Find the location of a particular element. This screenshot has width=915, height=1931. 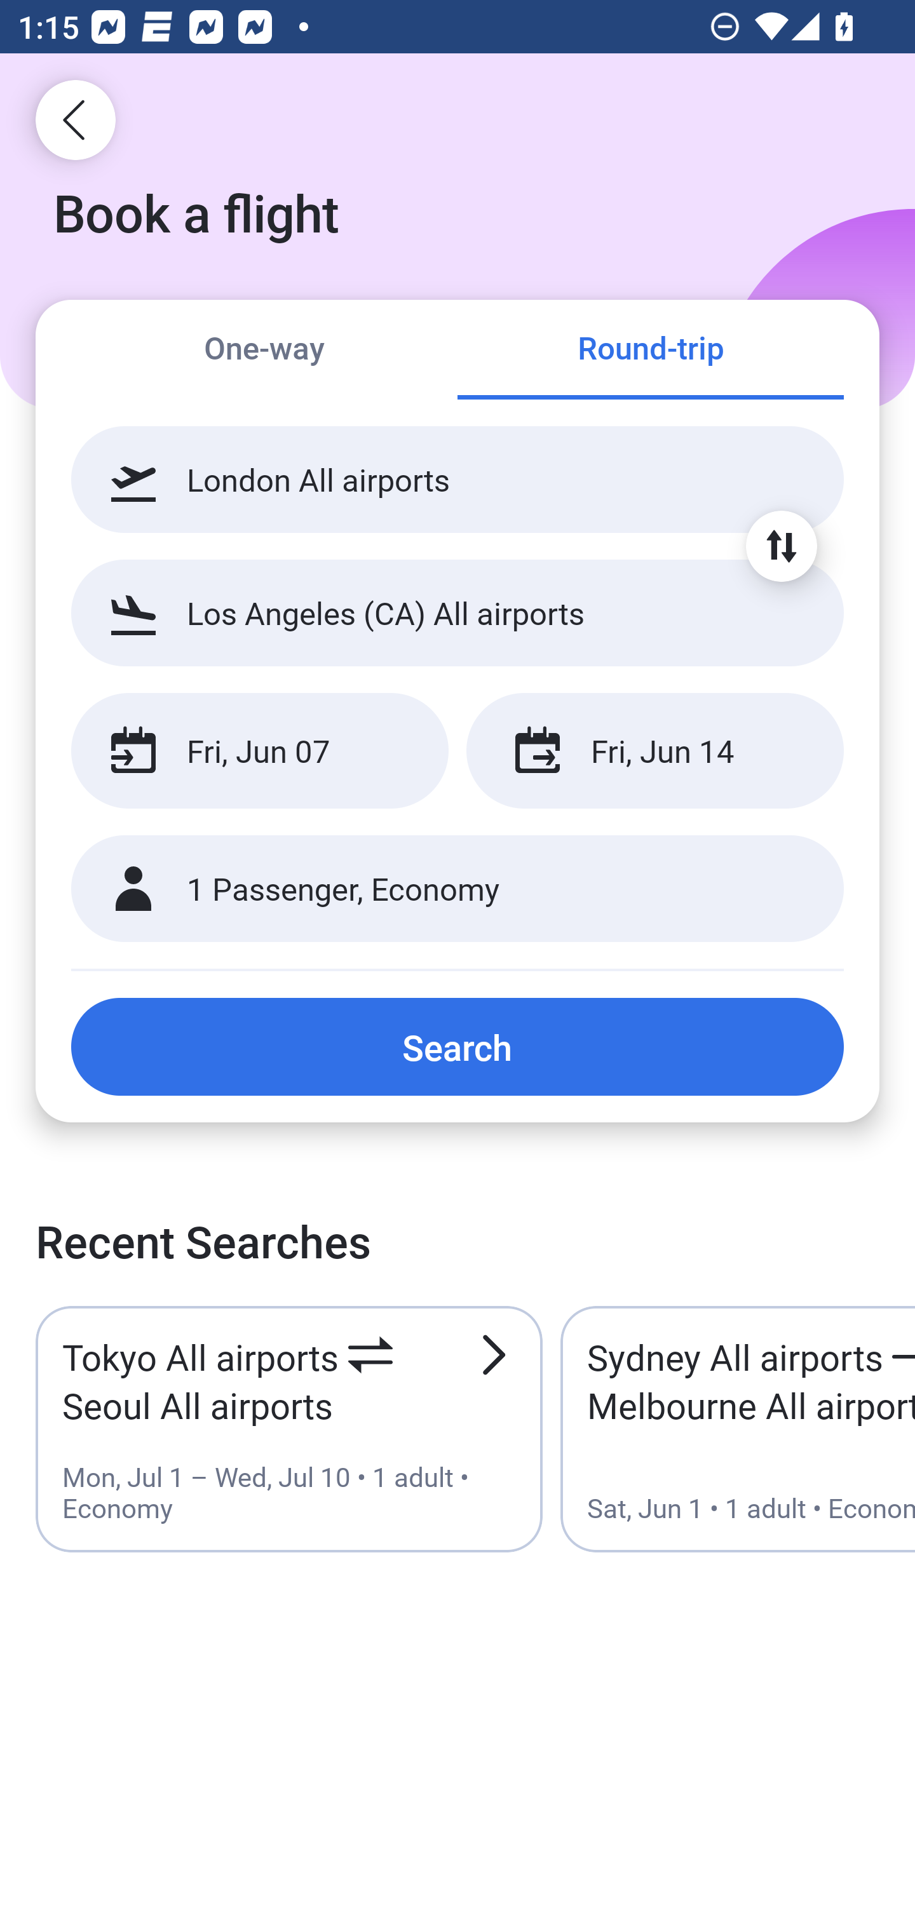

Fri, Jun 07 is located at coordinates (259, 751).